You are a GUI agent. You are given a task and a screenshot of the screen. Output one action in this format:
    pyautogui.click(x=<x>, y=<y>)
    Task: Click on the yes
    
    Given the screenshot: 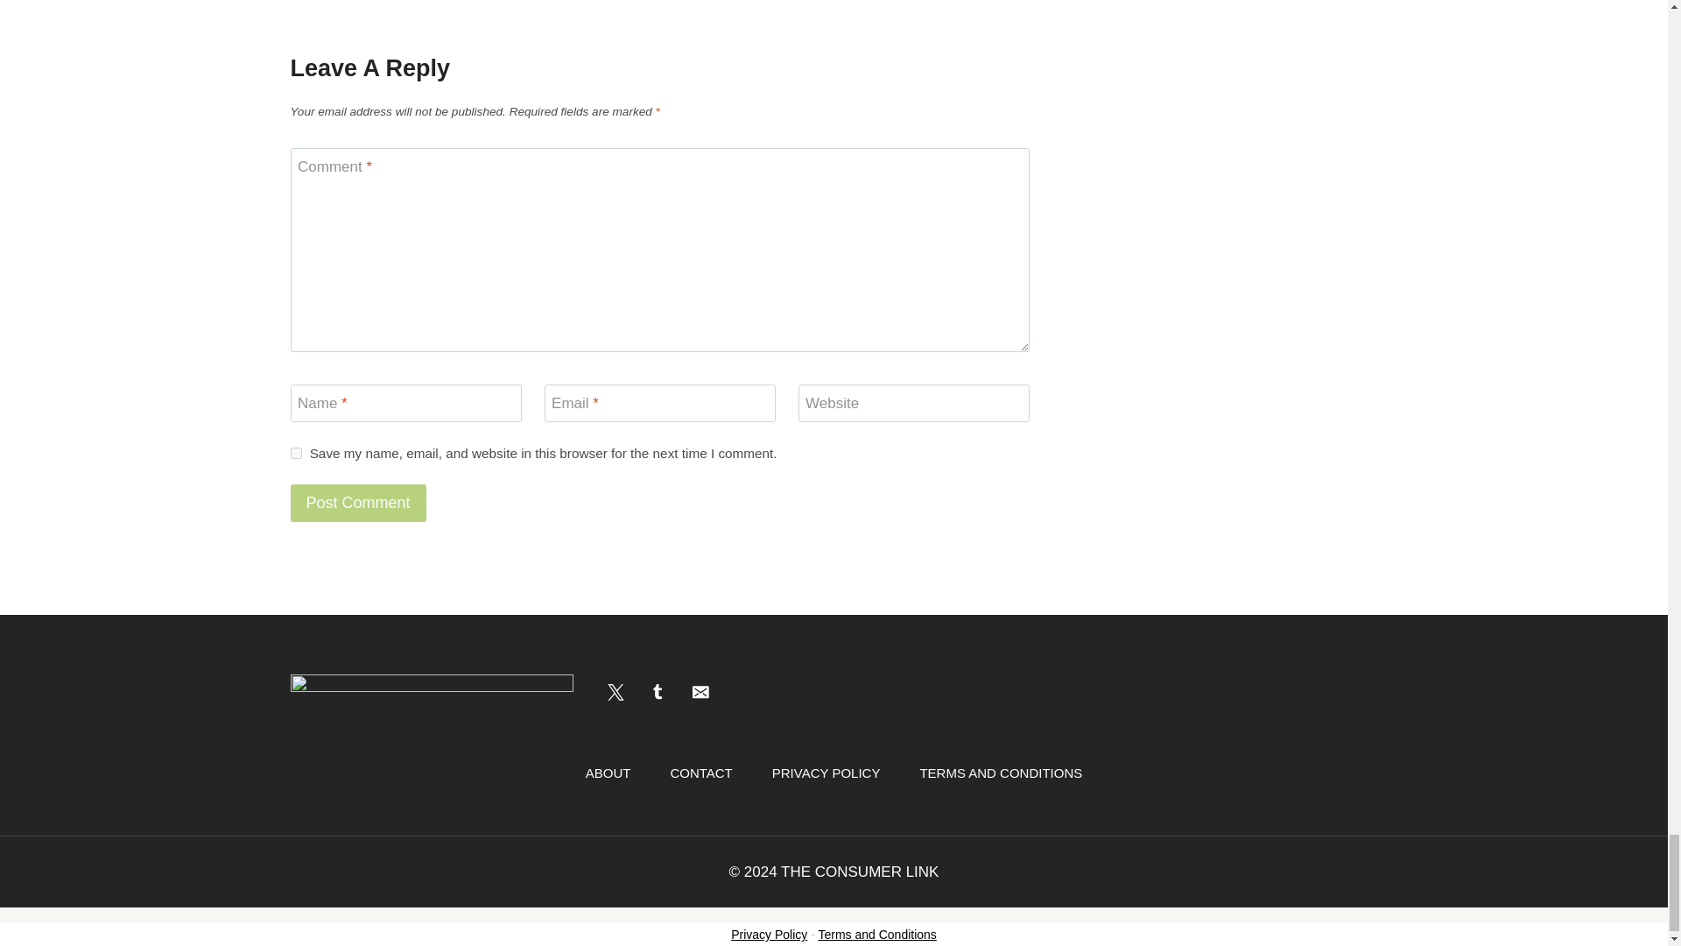 What is the action you would take?
    pyautogui.click(x=296, y=452)
    